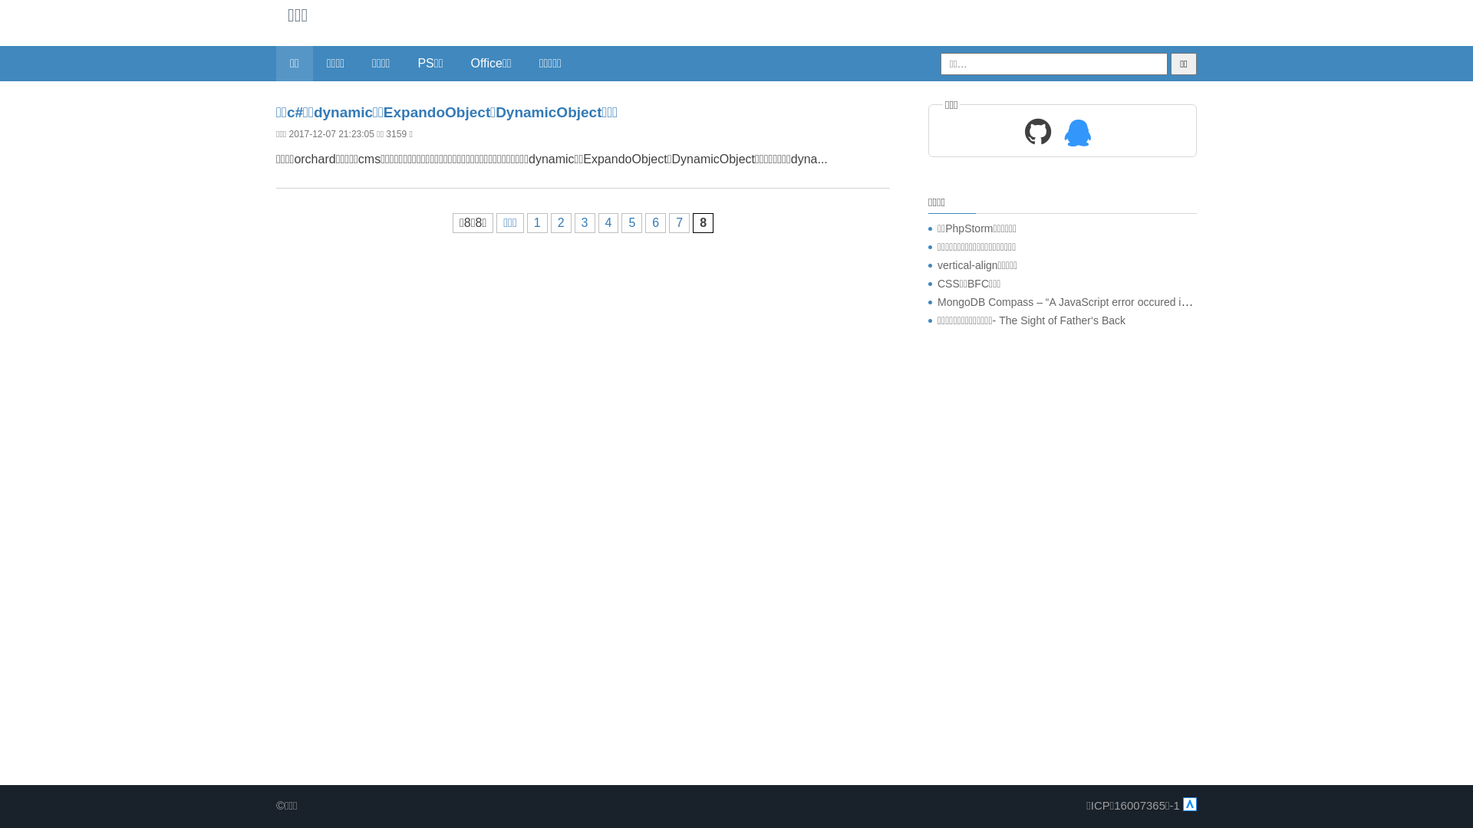  What do you see at coordinates (537, 223) in the screenshot?
I see `1` at bounding box center [537, 223].